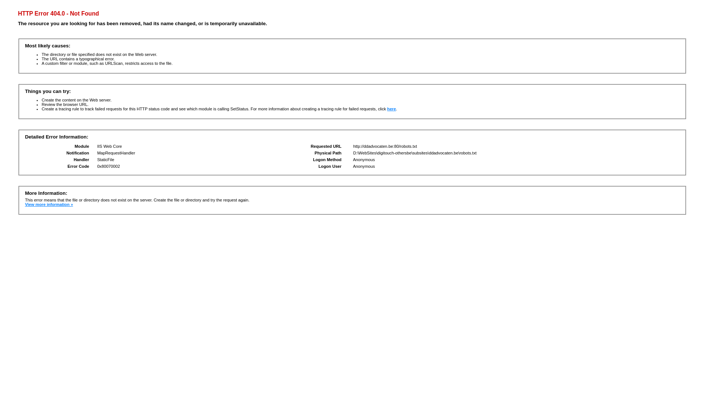 Image resolution: width=711 pixels, height=400 pixels. I want to click on here, so click(392, 109).